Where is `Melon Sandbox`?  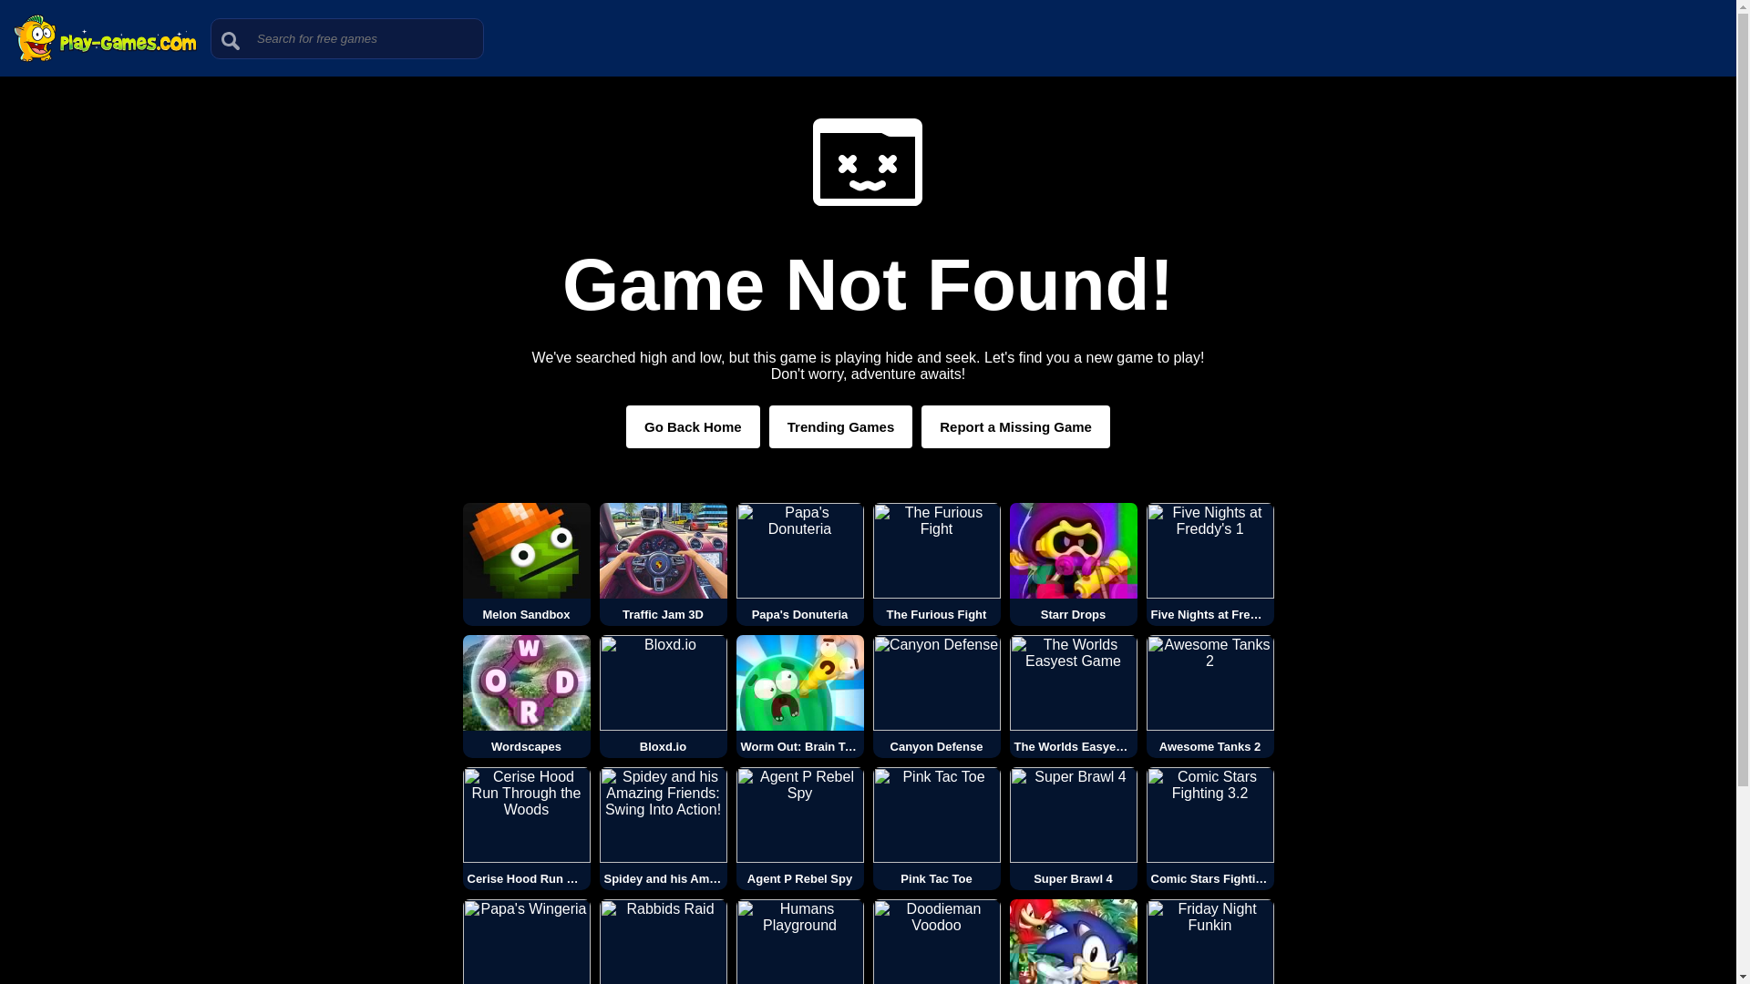
Melon Sandbox is located at coordinates (527, 563).